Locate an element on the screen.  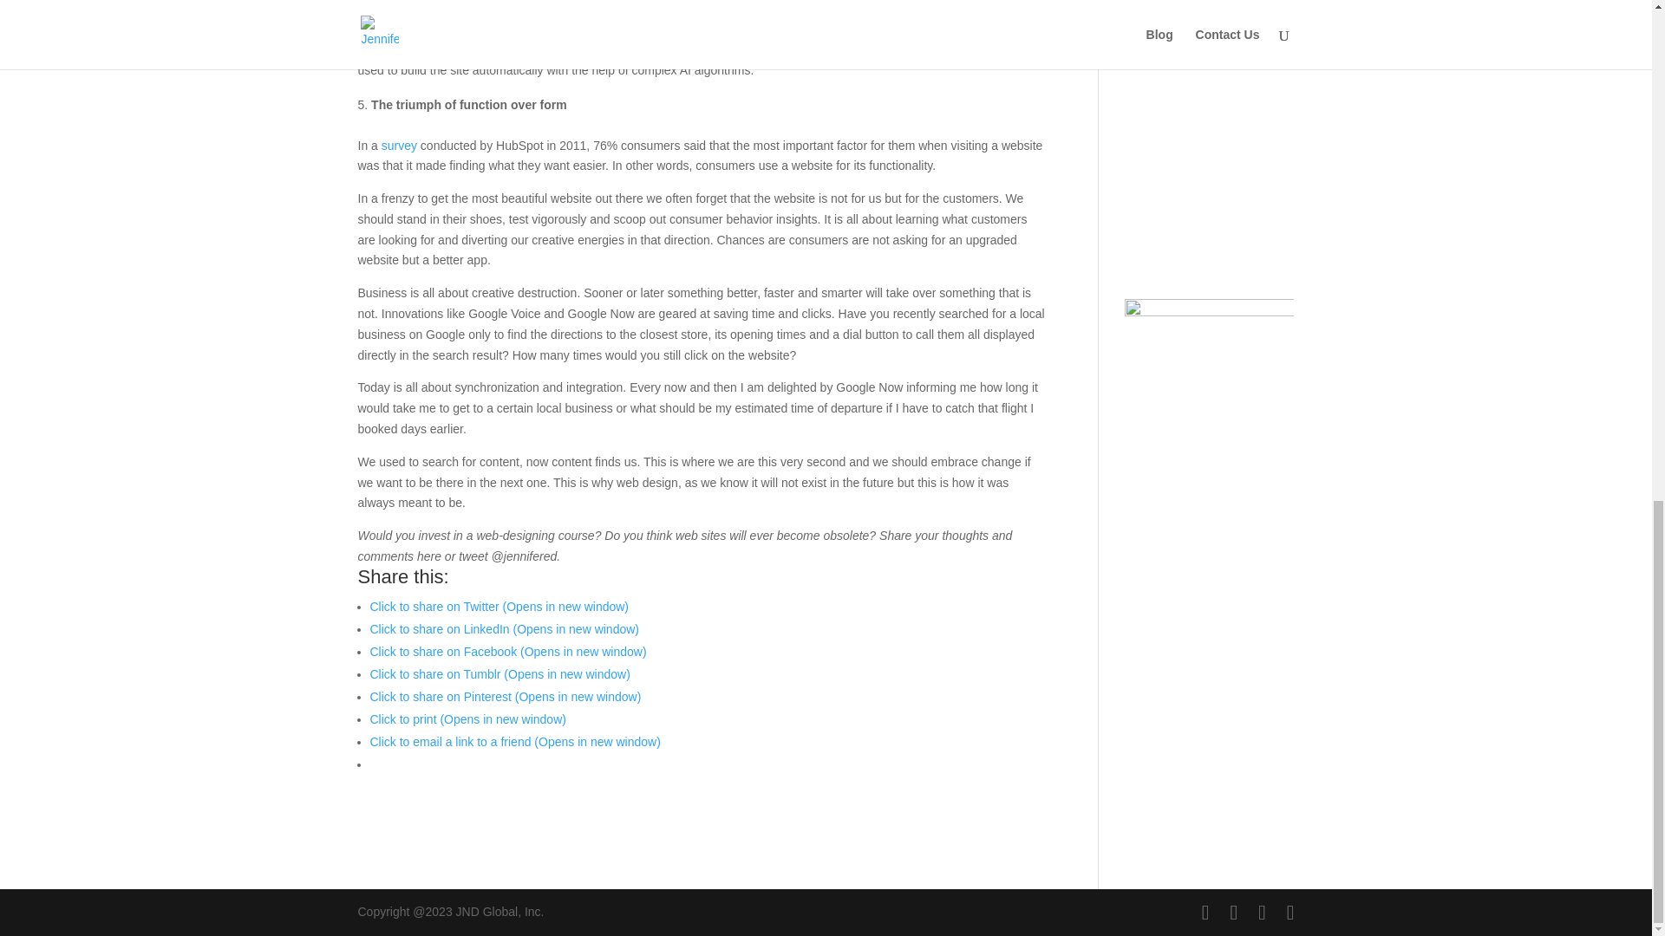
Click to share on Pinterest is located at coordinates (505, 697).